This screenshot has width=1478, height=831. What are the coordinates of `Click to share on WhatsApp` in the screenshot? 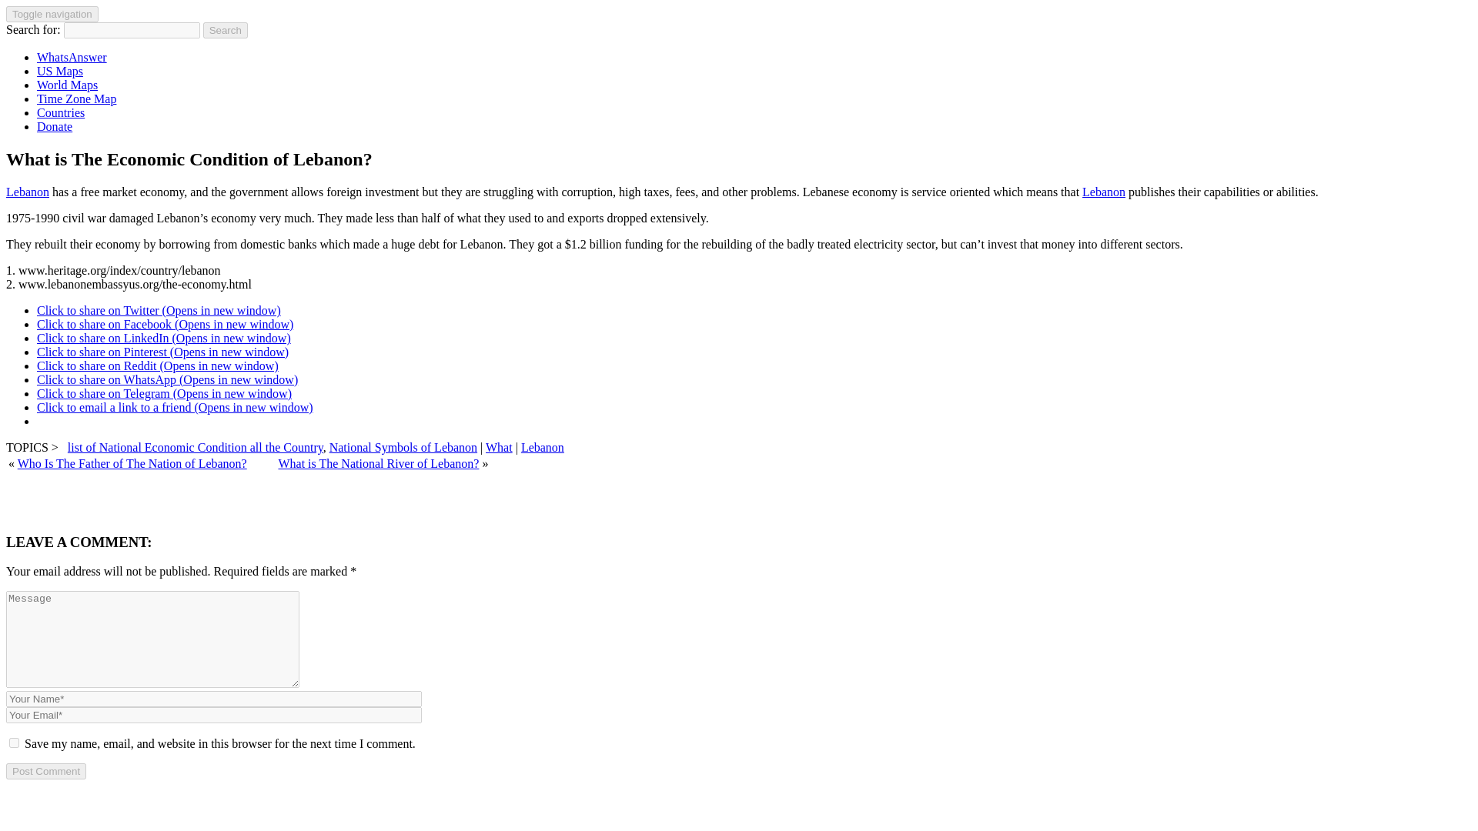 It's located at (168, 379).